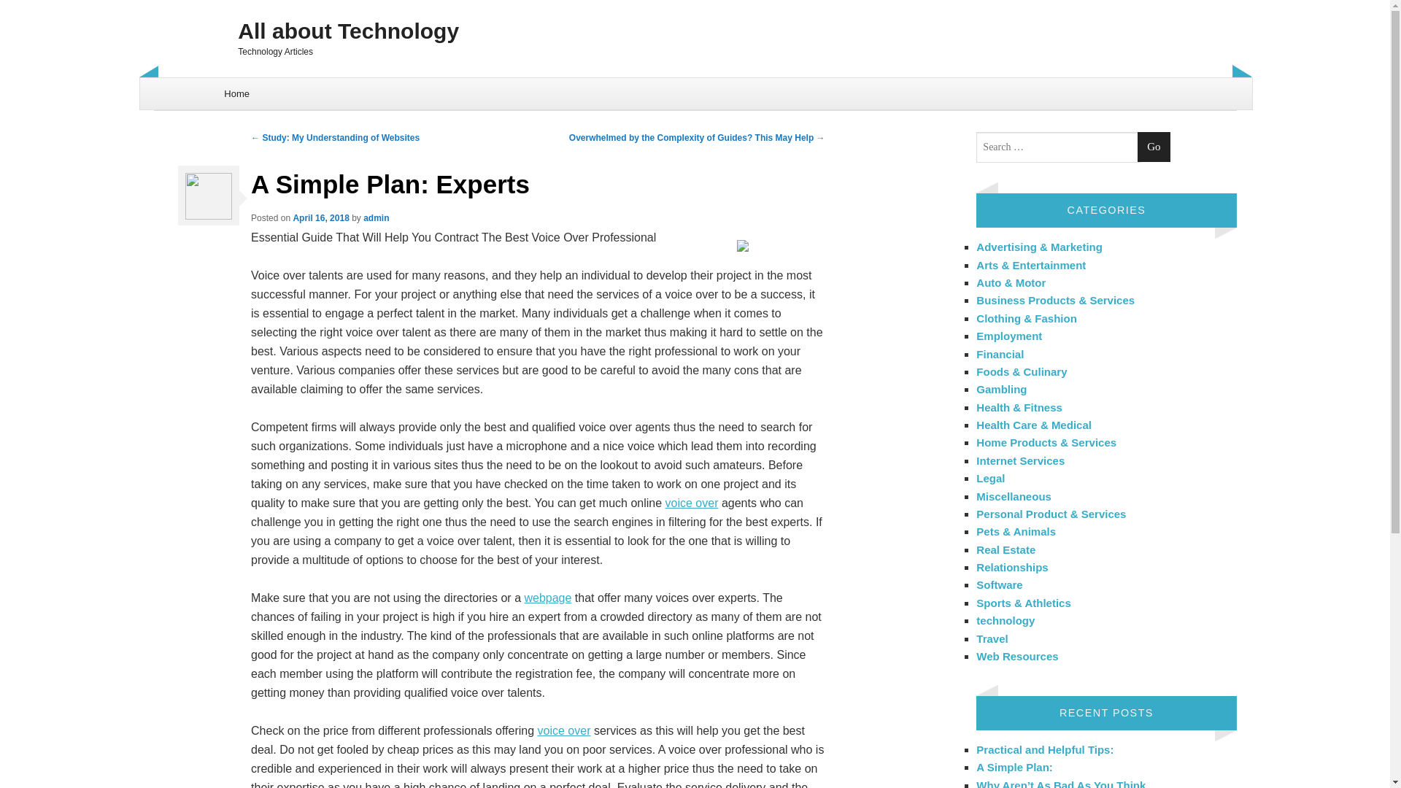 This screenshot has height=788, width=1401. Describe the element at coordinates (321, 217) in the screenshot. I see `April 16, 2018` at that location.